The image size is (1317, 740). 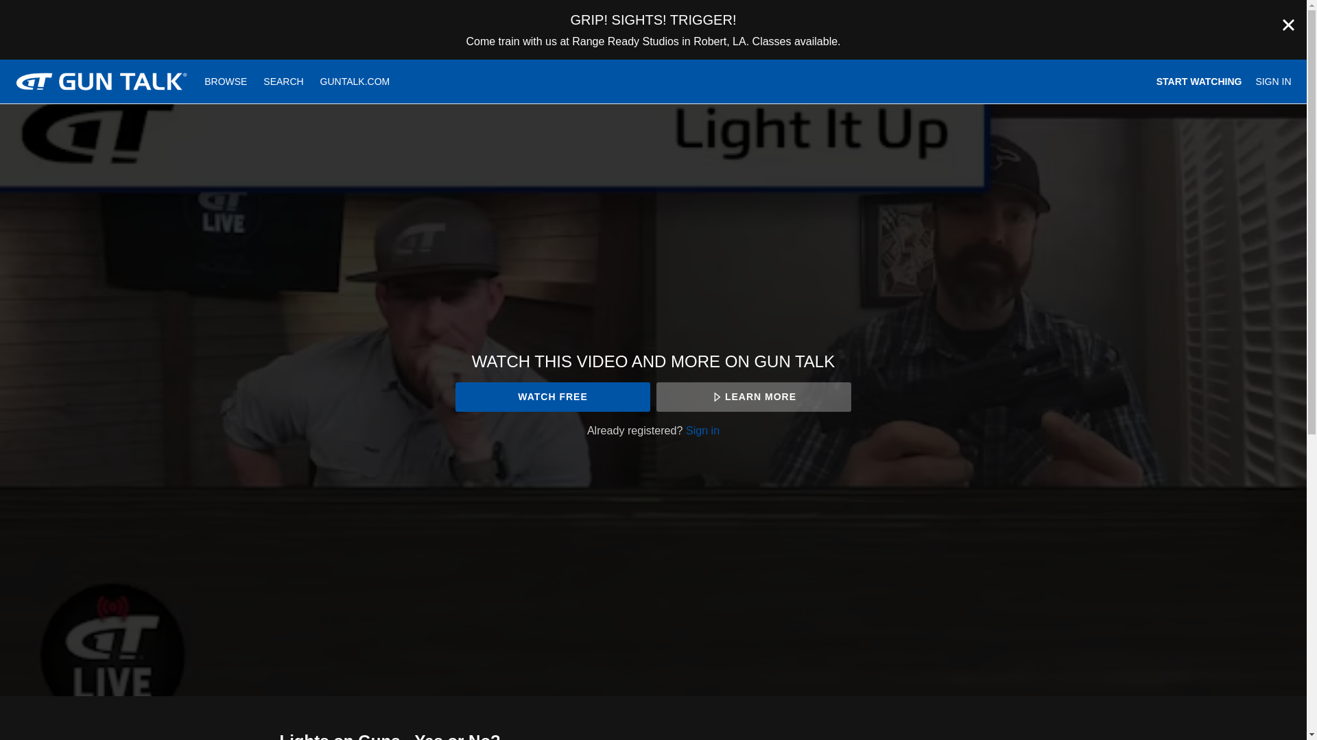 What do you see at coordinates (43, 7) in the screenshot?
I see `Skip to main content` at bounding box center [43, 7].